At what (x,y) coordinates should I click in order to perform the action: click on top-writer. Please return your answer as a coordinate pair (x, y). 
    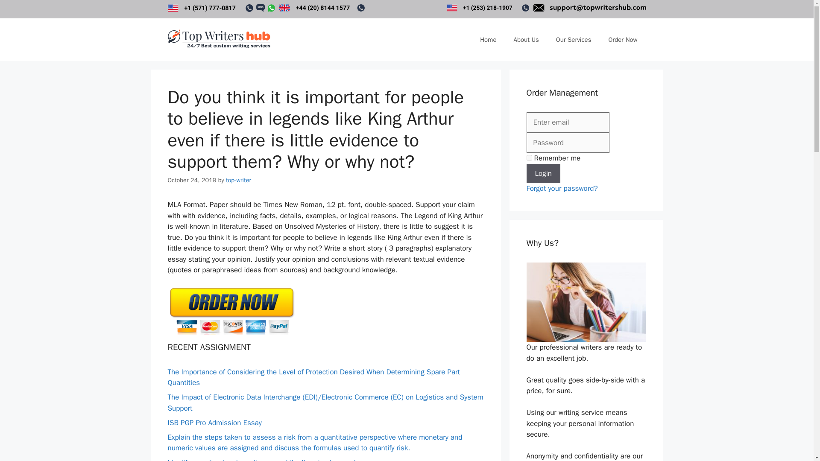
    Looking at the image, I should click on (238, 180).